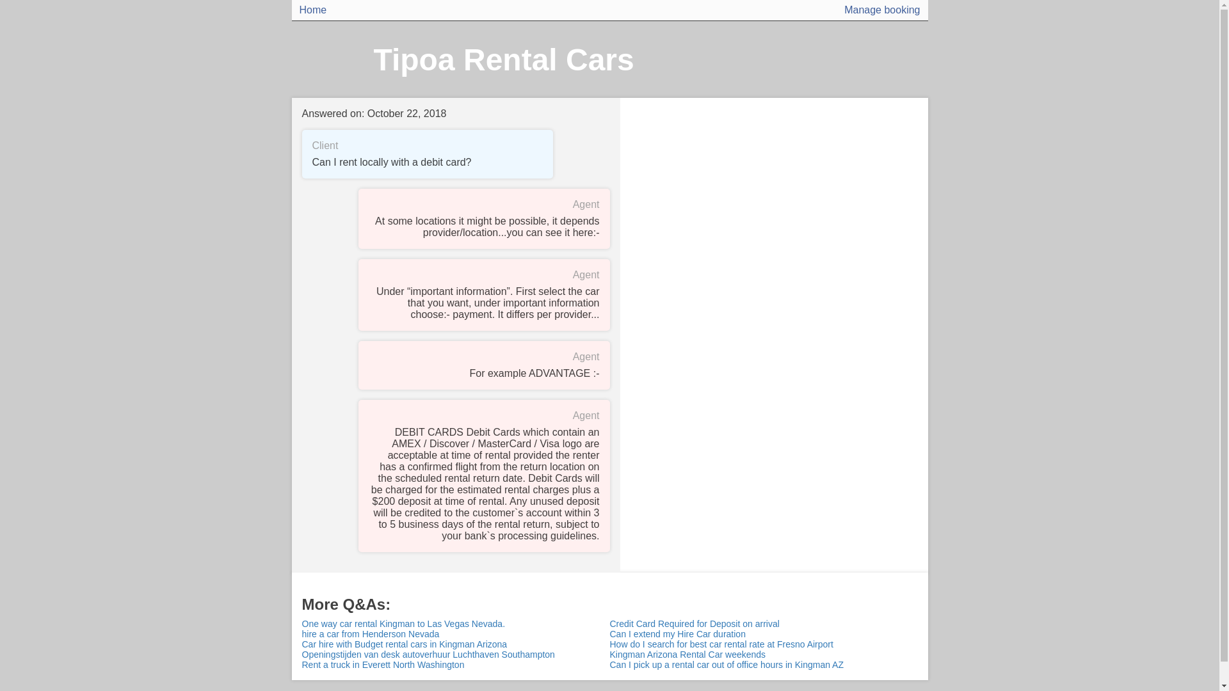  What do you see at coordinates (456, 664) in the screenshot?
I see `Rent a truck in Everett North Washington` at bounding box center [456, 664].